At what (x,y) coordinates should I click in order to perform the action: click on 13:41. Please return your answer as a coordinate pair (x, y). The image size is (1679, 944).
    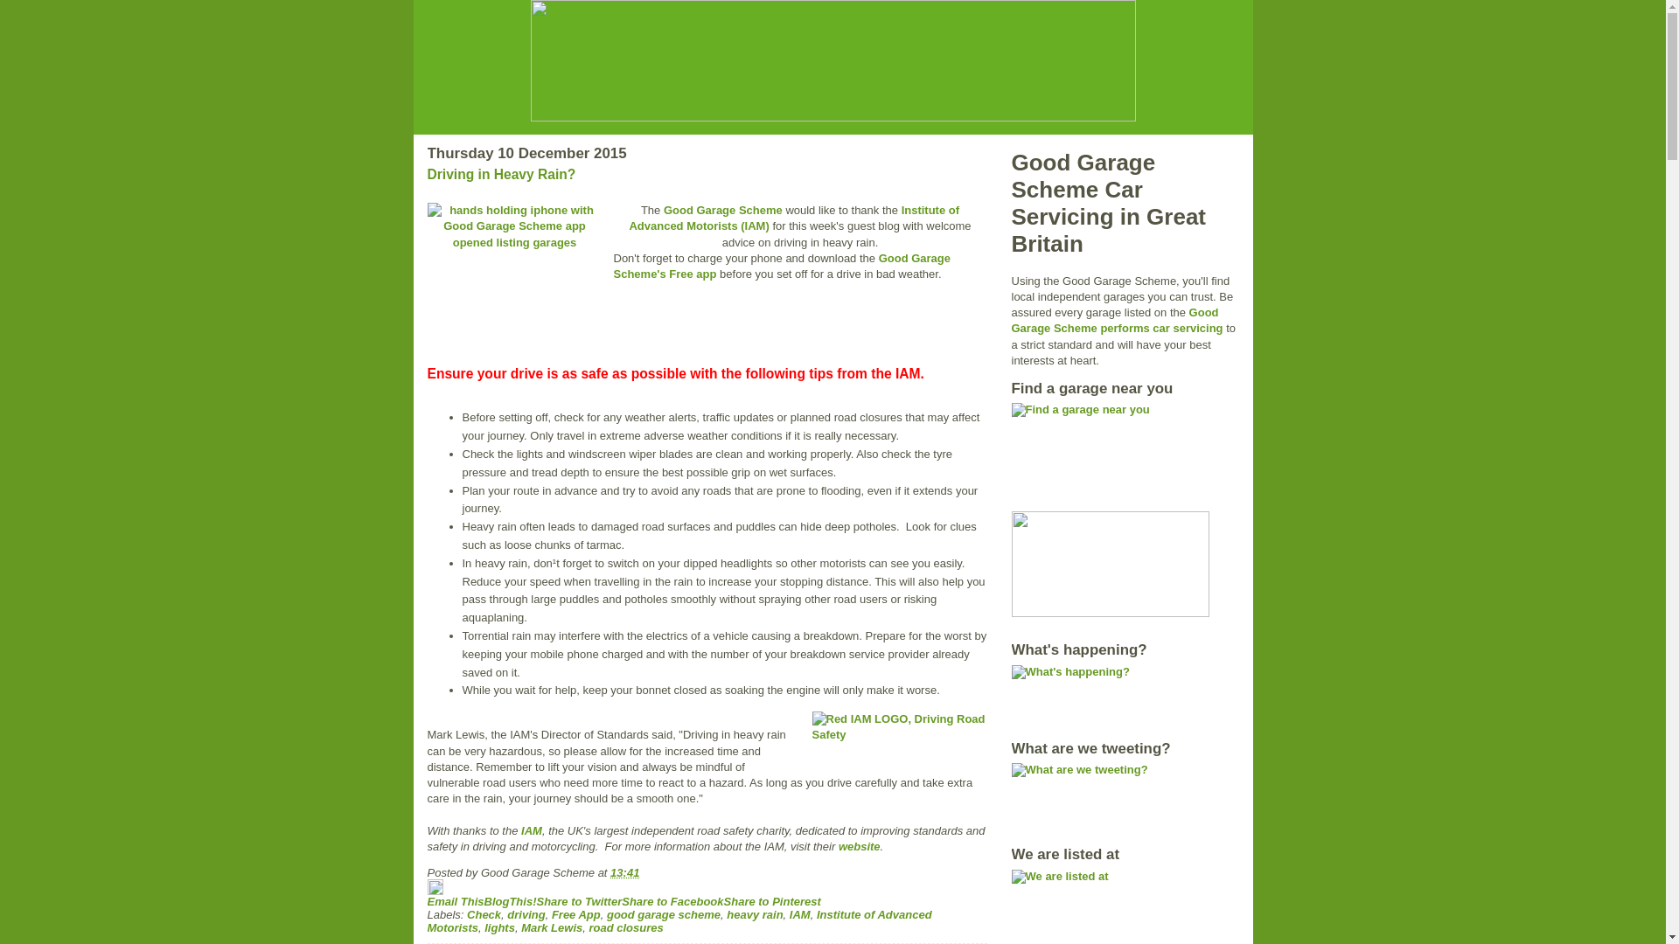
    Looking at the image, I should click on (624, 872).